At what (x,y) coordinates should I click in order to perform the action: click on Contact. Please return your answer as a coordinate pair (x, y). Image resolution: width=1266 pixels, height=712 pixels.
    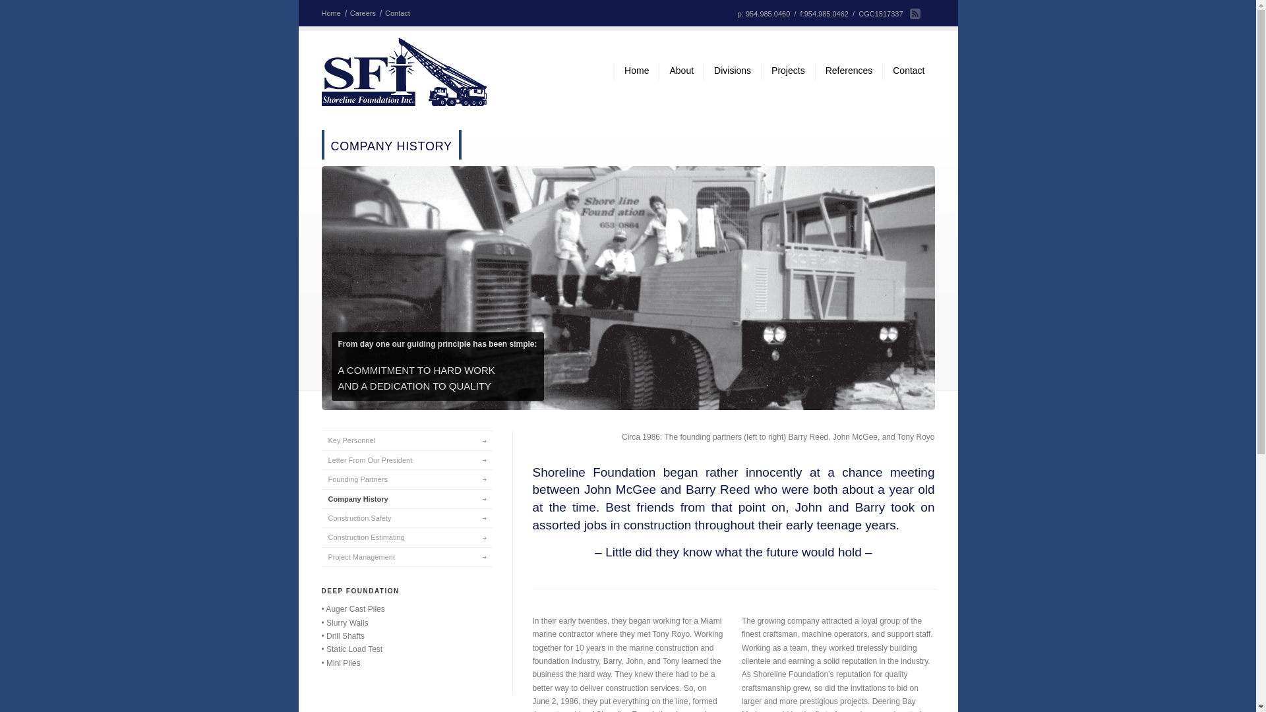
    Looking at the image, I should click on (400, 13).